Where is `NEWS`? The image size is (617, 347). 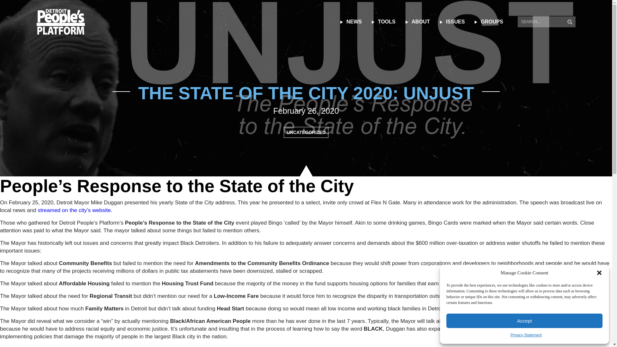
NEWS is located at coordinates (354, 22).